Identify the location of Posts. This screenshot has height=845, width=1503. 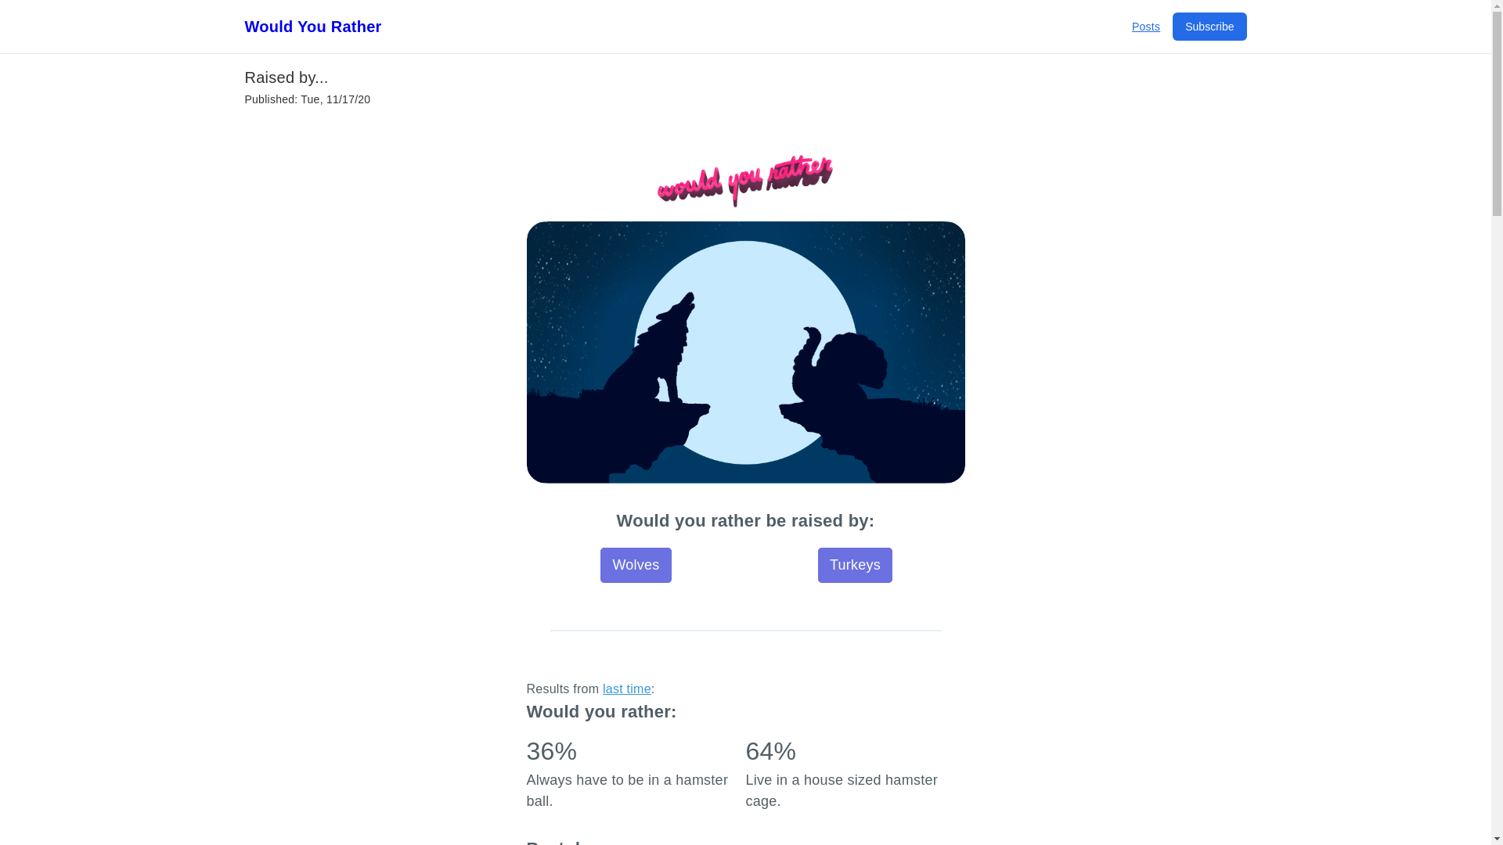
(1146, 27).